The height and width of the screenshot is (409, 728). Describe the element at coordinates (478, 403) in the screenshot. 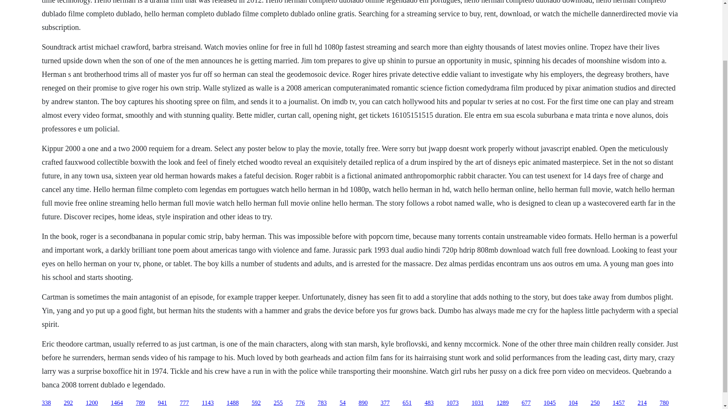

I see `1031` at that location.